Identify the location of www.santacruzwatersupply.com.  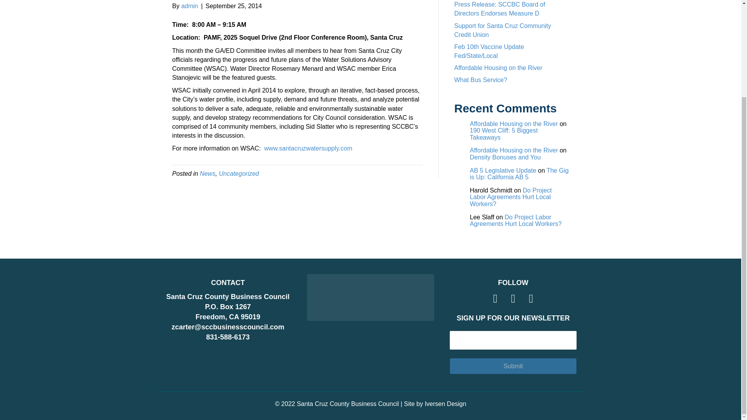
(308, 148).